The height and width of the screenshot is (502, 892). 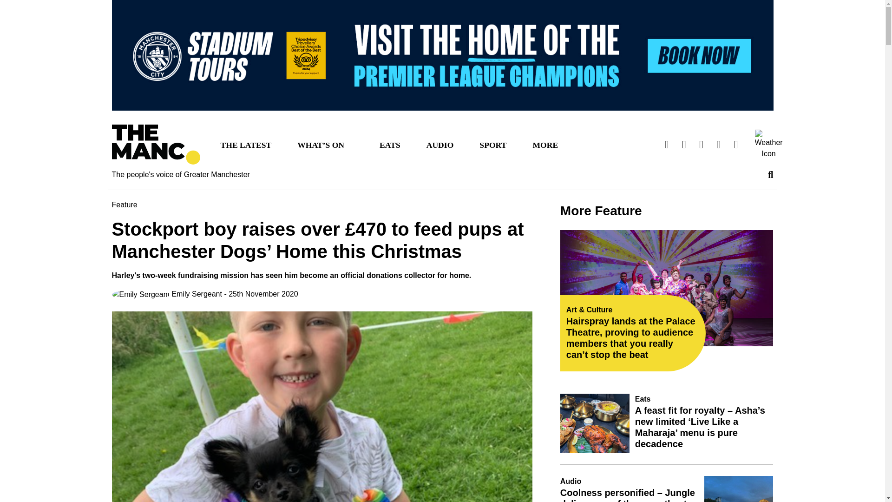 I want to click on THE LATEST, so click(x=245, y=144).